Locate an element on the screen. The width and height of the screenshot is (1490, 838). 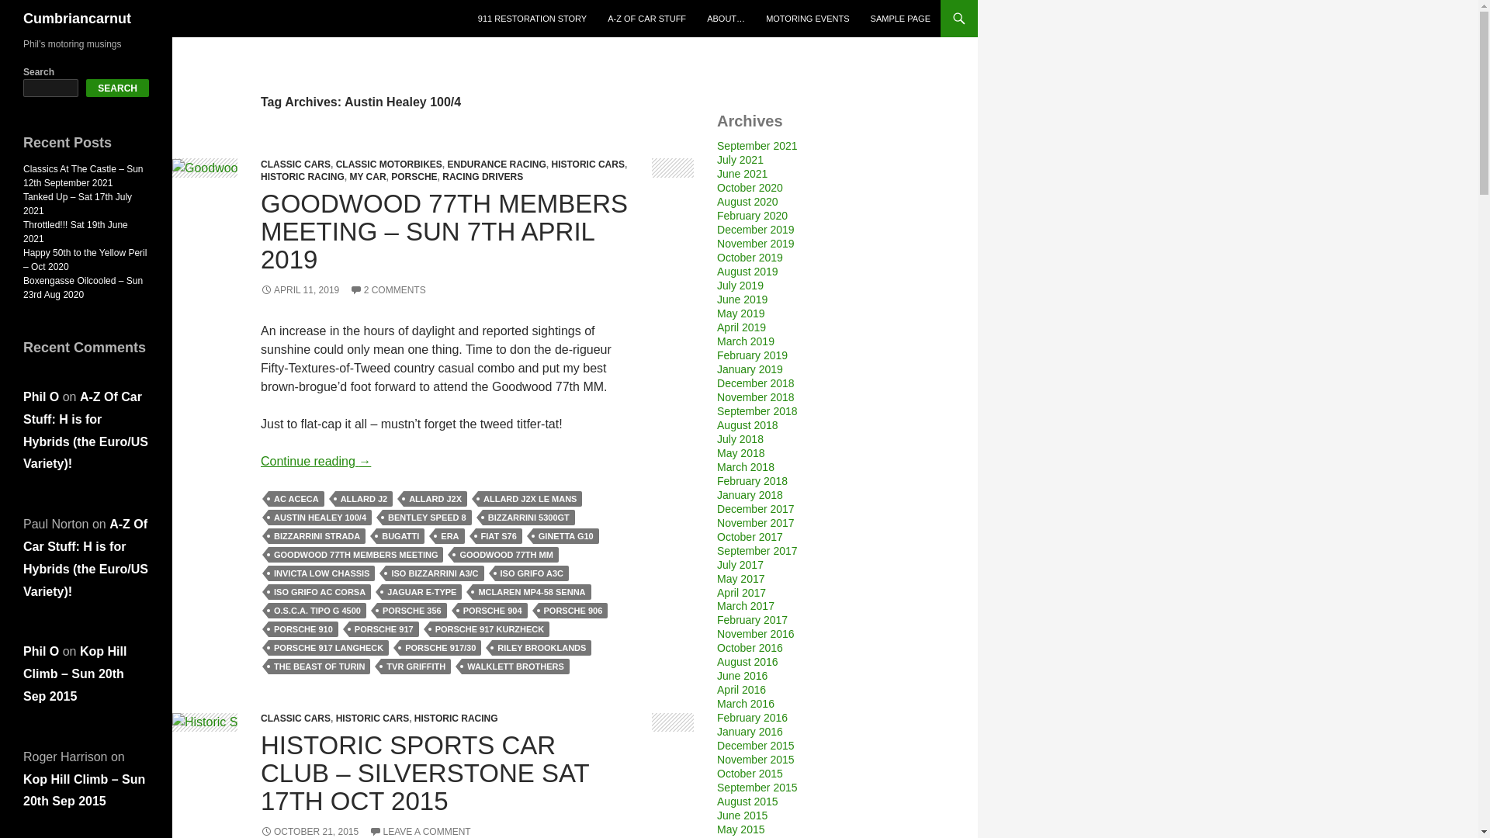
HISTORIC CARS is located at coordinates (587, 164).